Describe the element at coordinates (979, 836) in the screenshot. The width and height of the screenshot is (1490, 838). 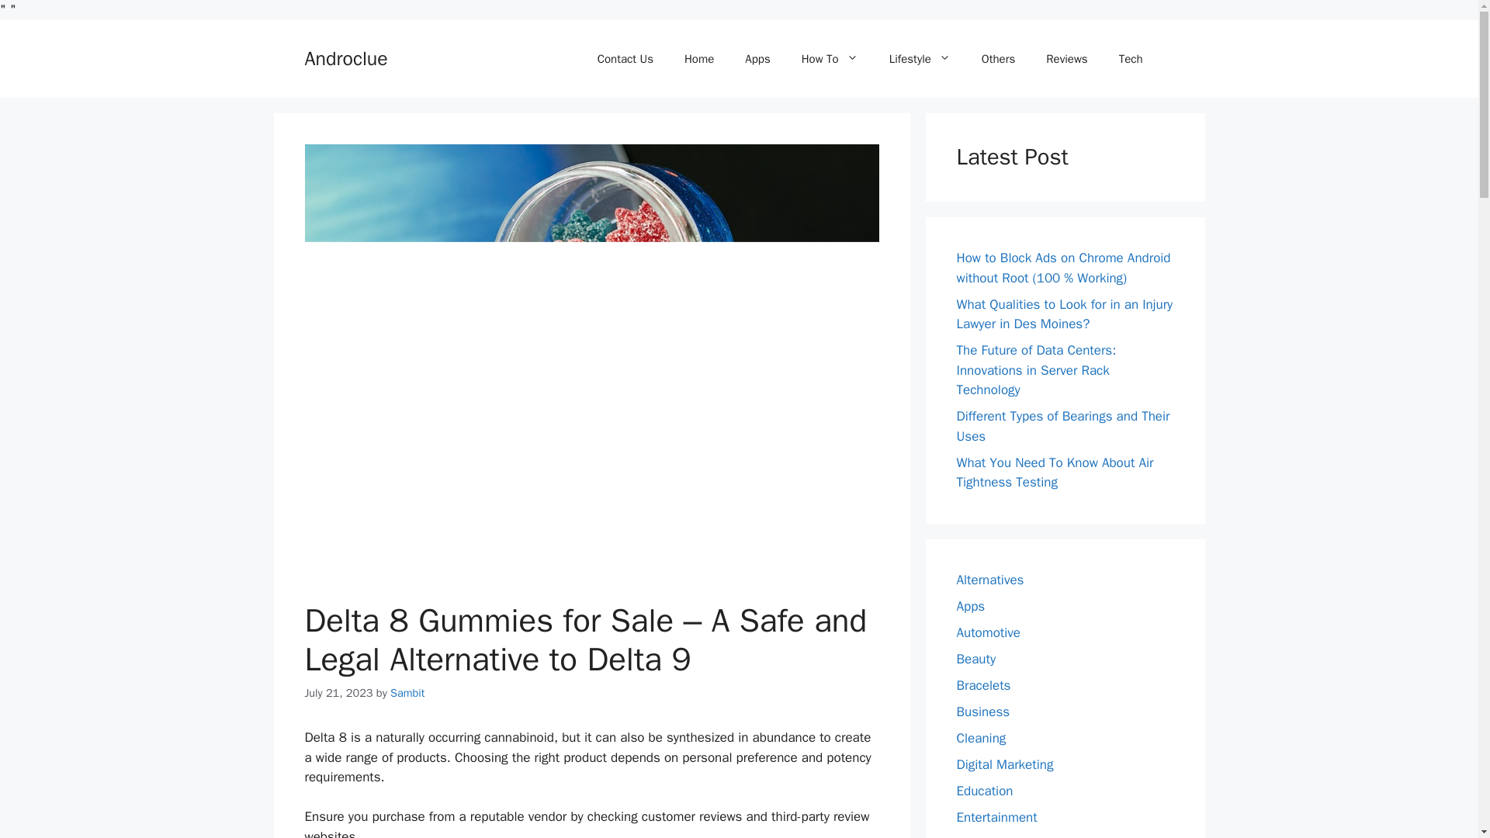
I see `Fashion` at that location.